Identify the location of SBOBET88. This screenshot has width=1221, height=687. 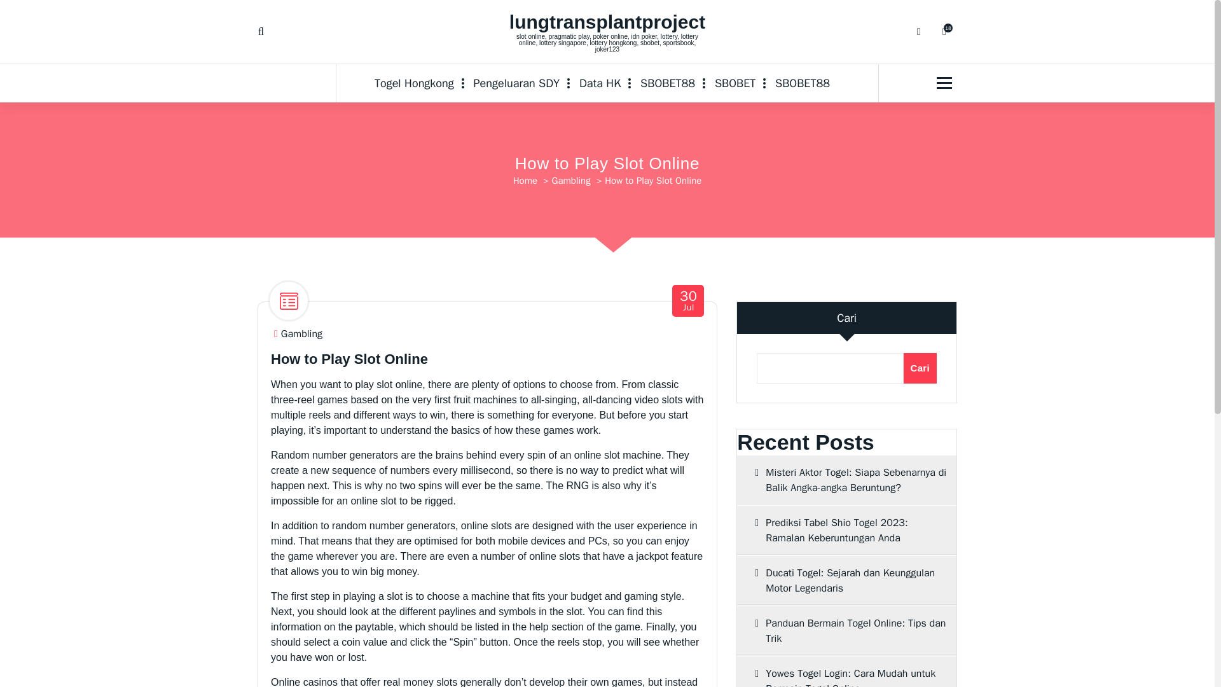
(846, 672).